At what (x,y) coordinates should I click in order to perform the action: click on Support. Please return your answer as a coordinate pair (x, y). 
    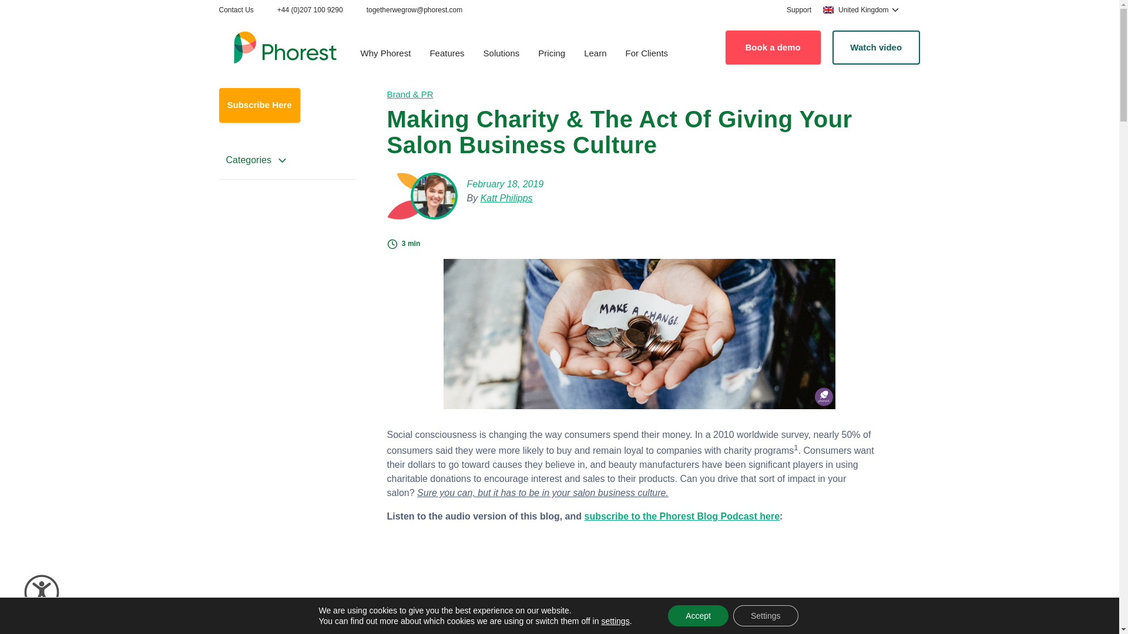
    Looking at the image, I should click on (798, 9).